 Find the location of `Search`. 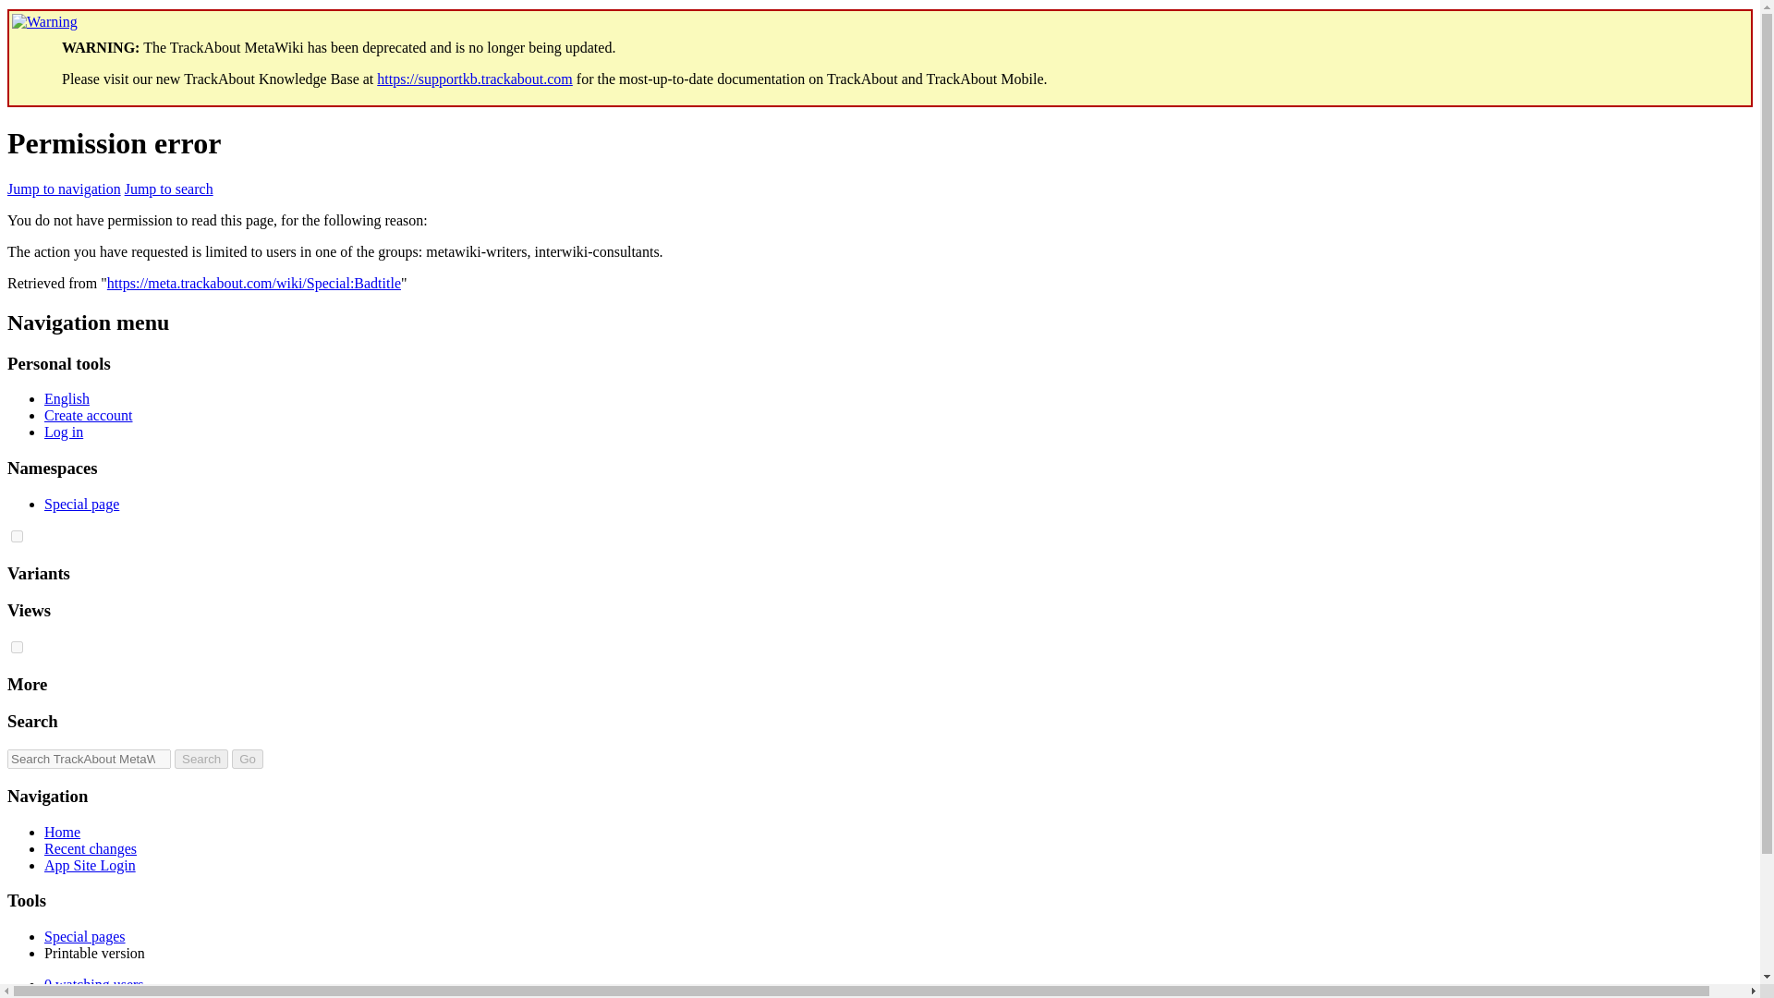

Search is located at coordinates (201, 759).